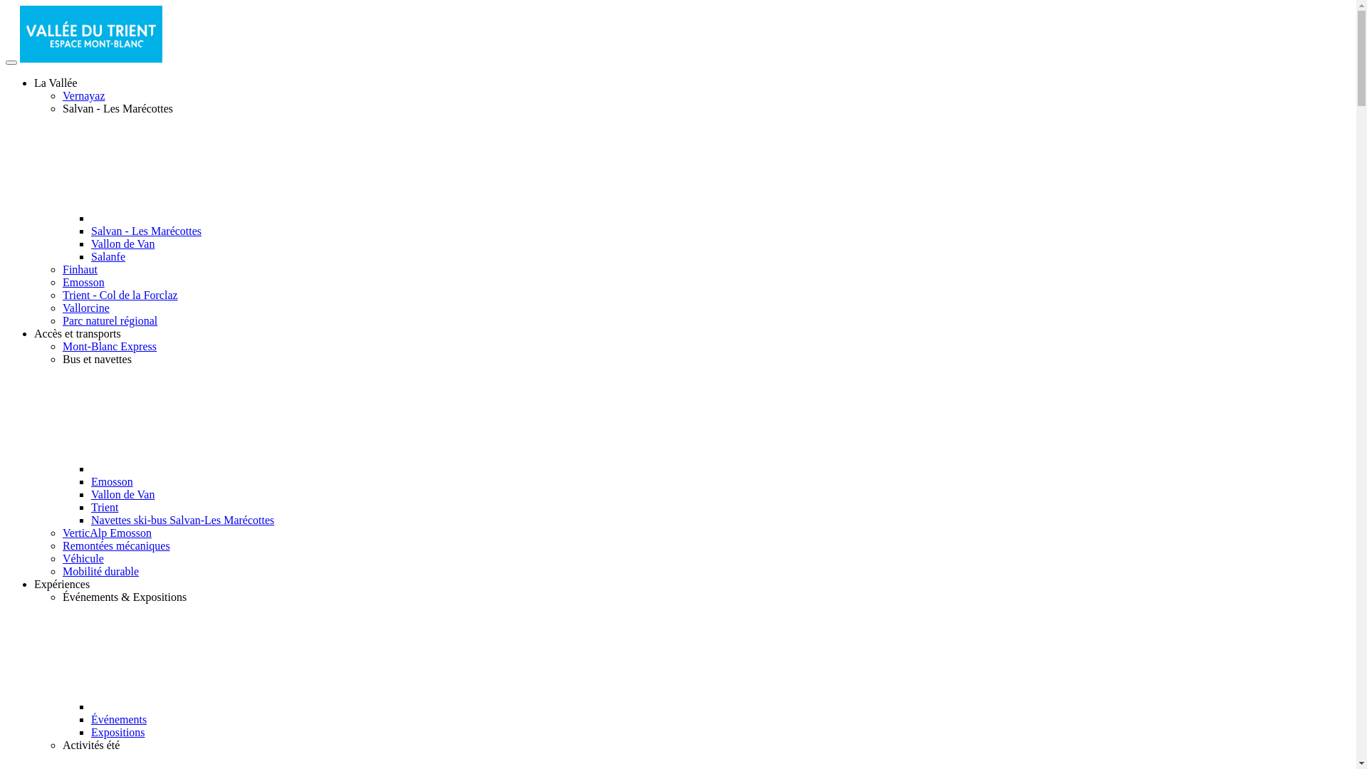 Image resolution: width=1367 pixels, height=769 pixels. I want to click on Trient, so click(105, 507).